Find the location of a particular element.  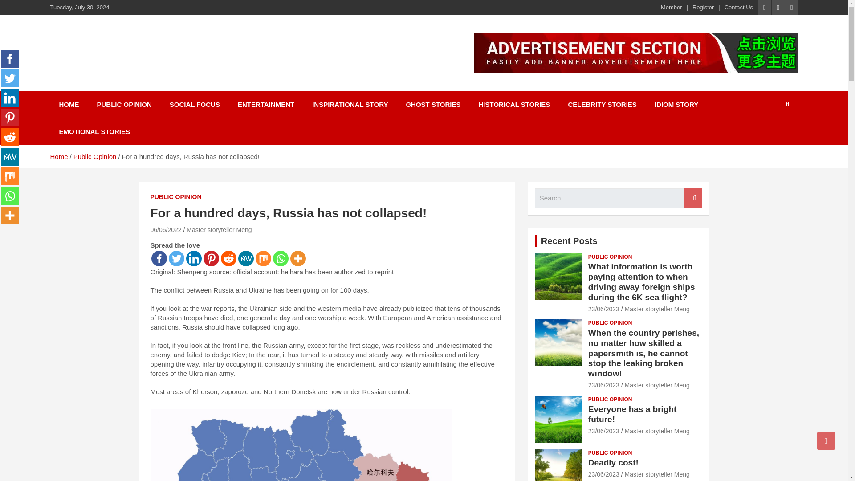

Pinterest is located at coordinates (211, 258).